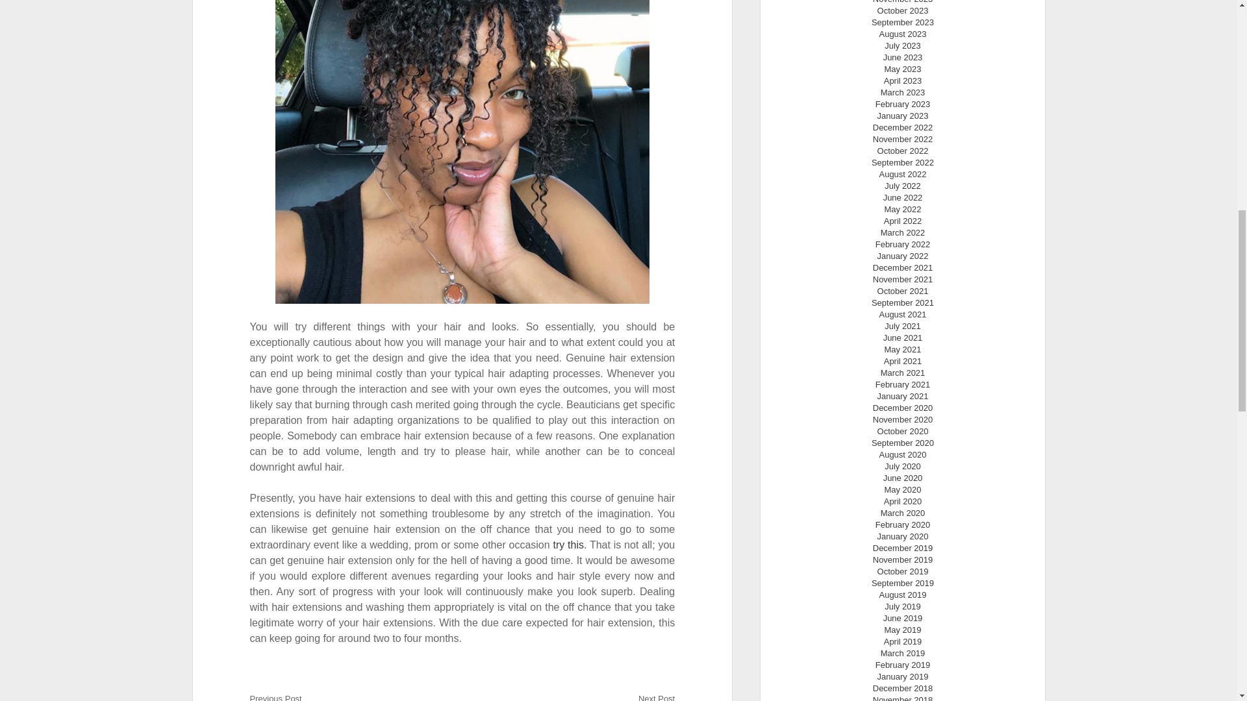 This screenshot has height=701, width=1247. I want to click on July 2023, so click(903, 45).